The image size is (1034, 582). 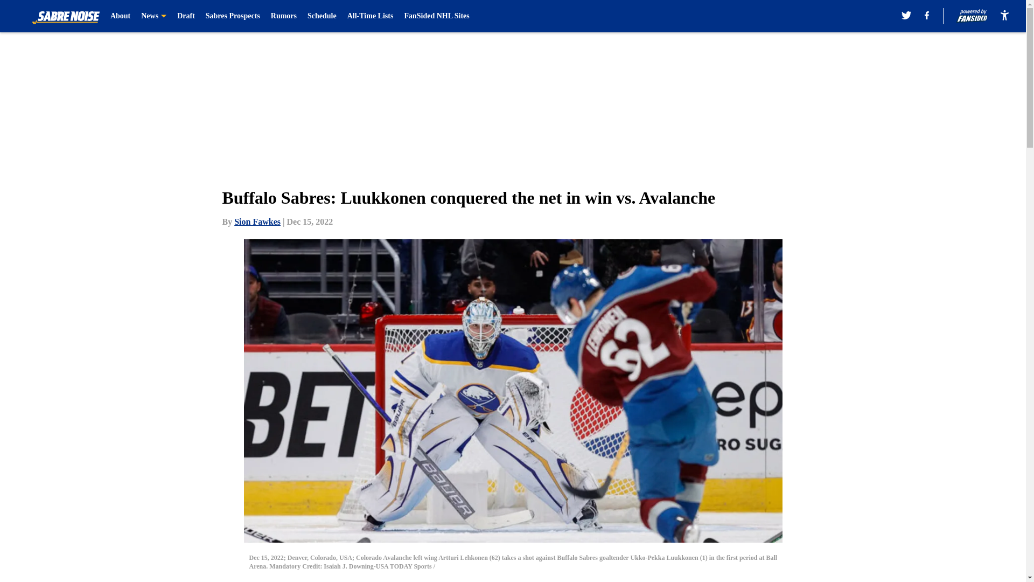 What do you see at coordinates (371, 16) in the screenshot?
I see `All-Time Lists` at bounding box center [371, 16].